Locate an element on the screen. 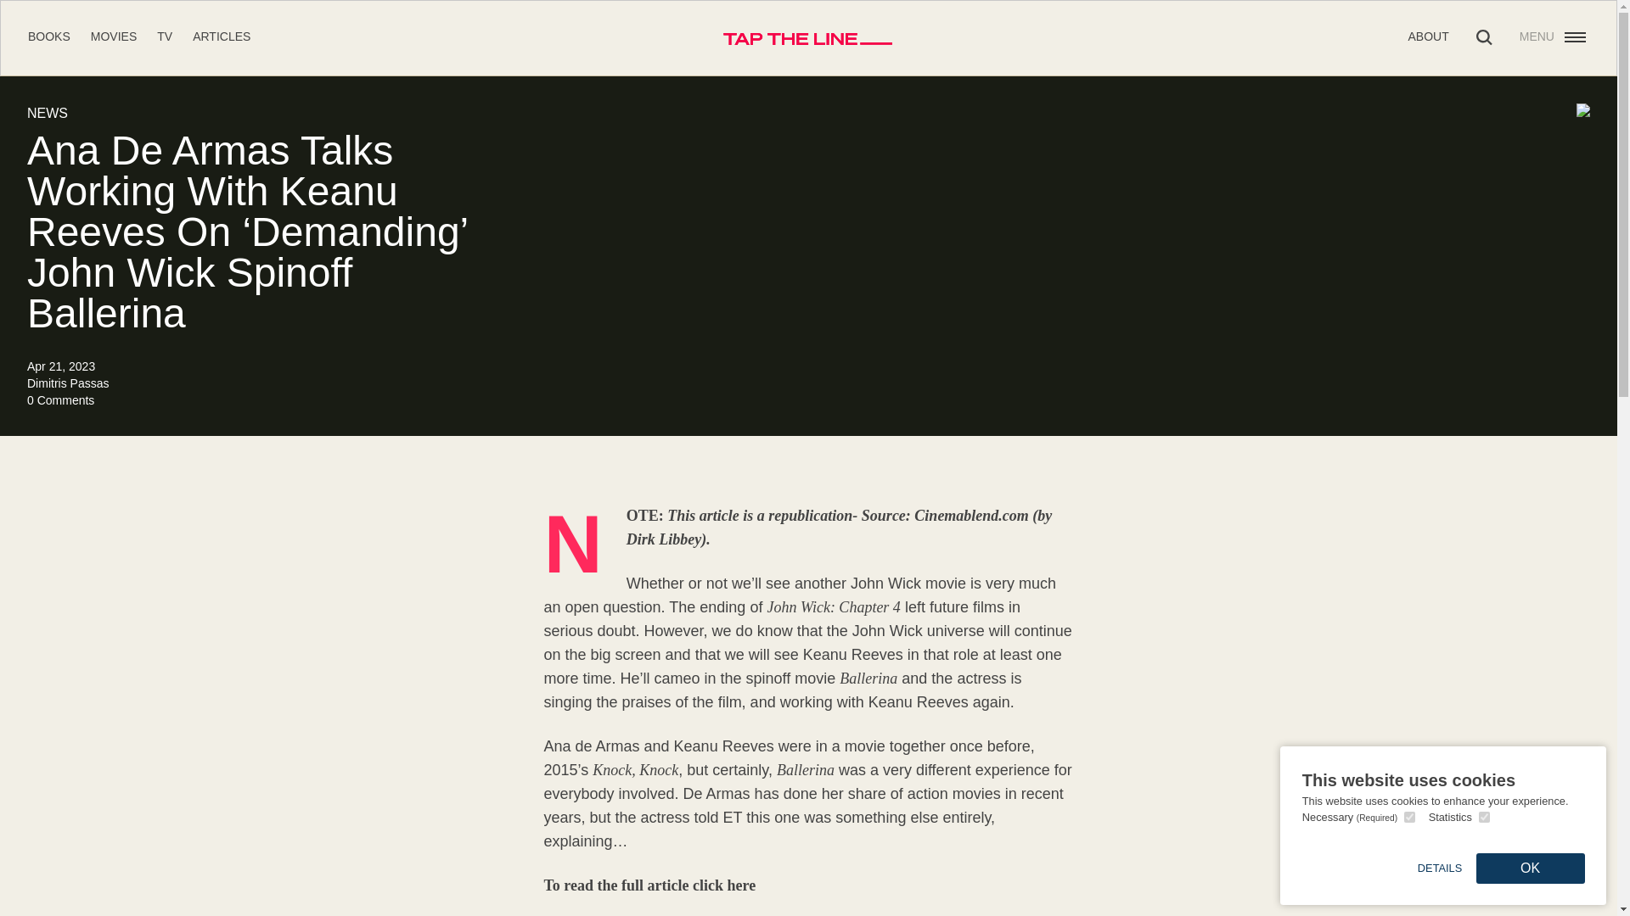  ABOUT is located at coordinates (1428, 36).